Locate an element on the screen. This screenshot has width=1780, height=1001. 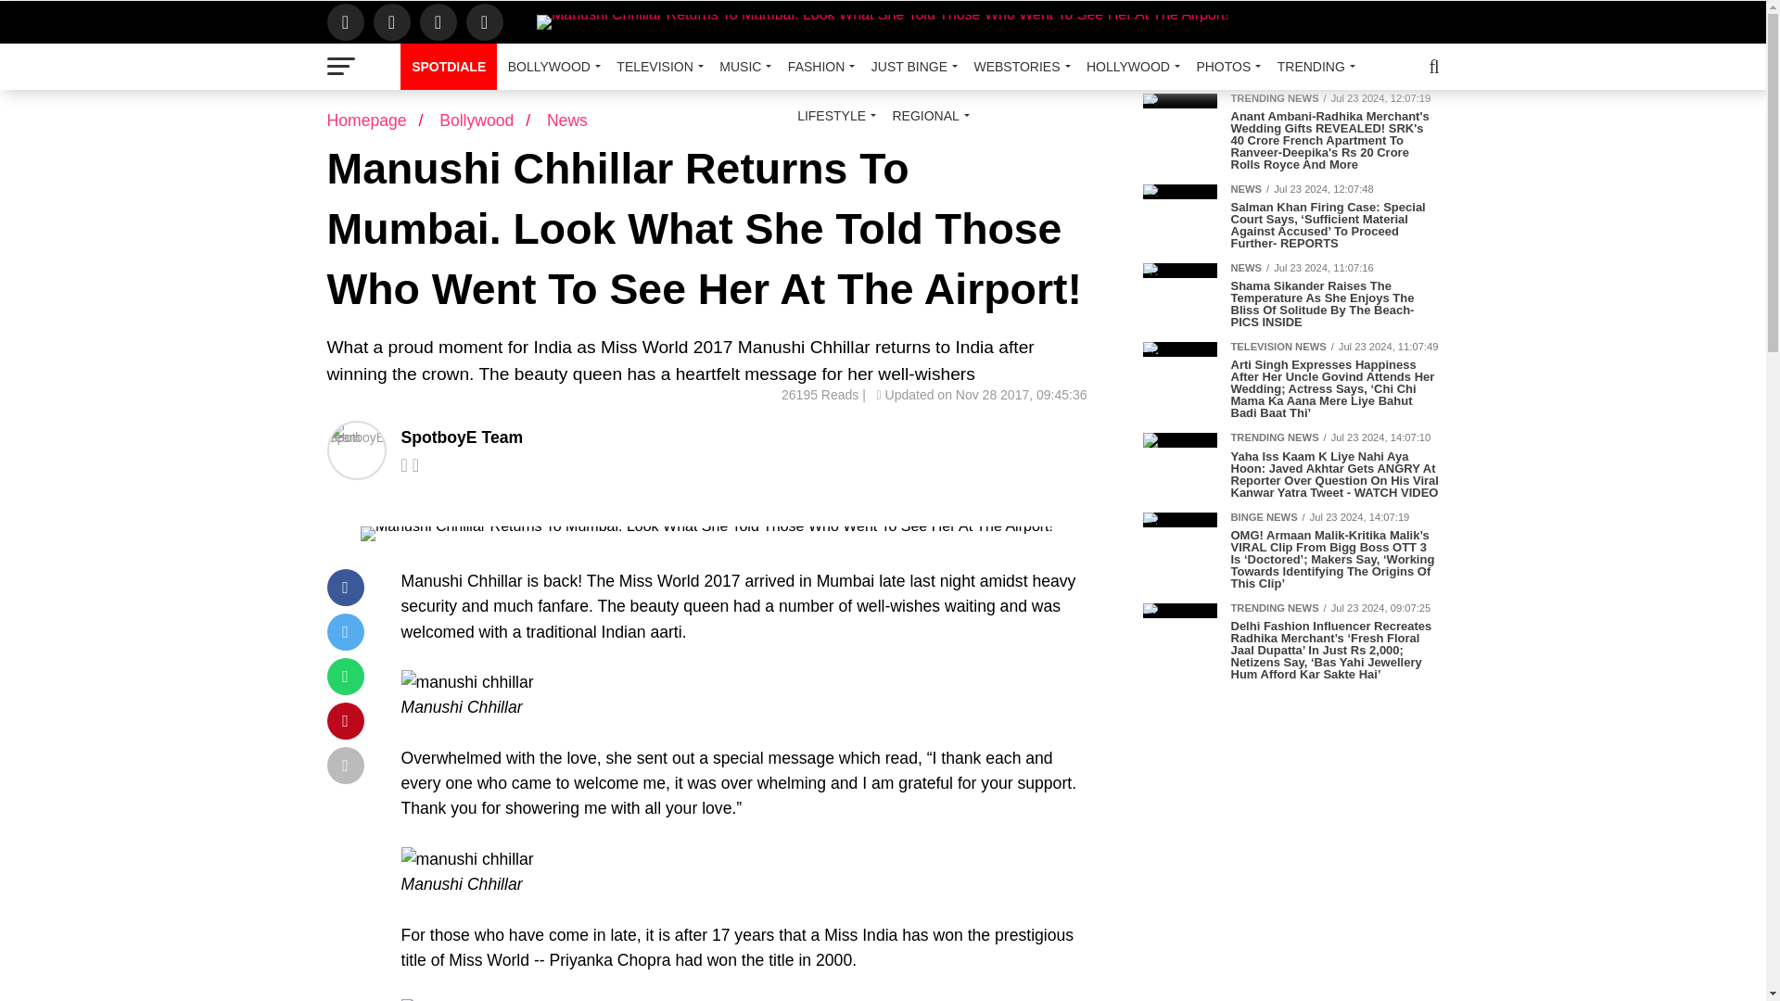
TELEVISION is located at coordinates (656, 67).